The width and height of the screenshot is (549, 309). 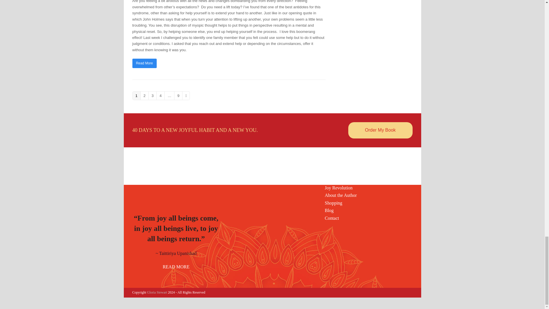 I want to click on Facebook, so click(x=267, y=179).